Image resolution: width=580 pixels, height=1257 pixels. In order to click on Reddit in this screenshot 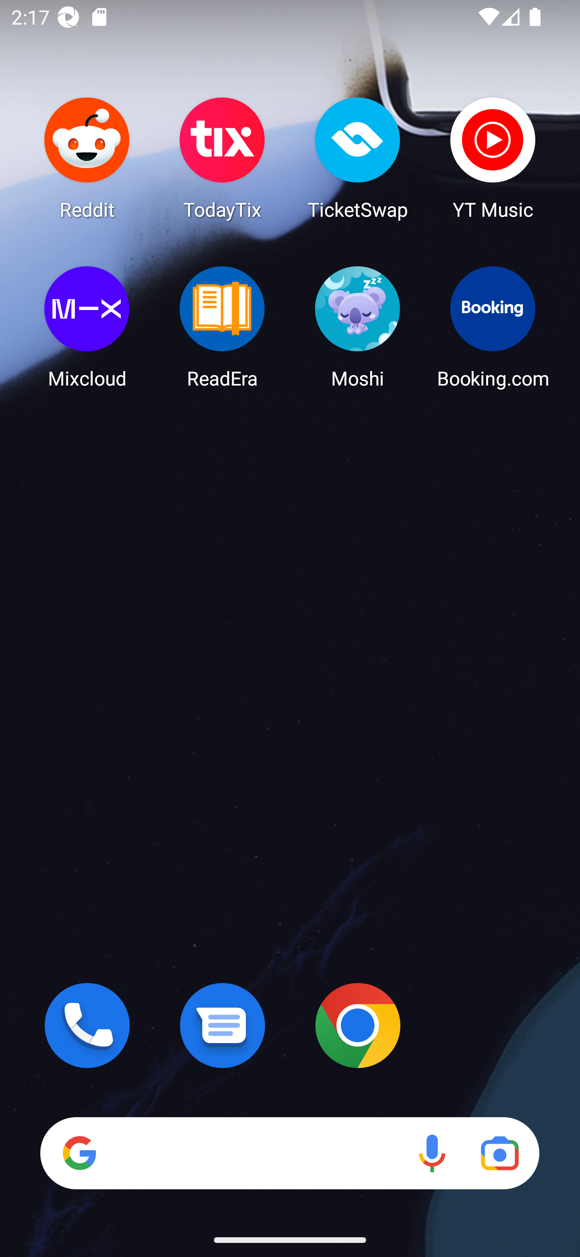, I will do `click(87, 158)`.